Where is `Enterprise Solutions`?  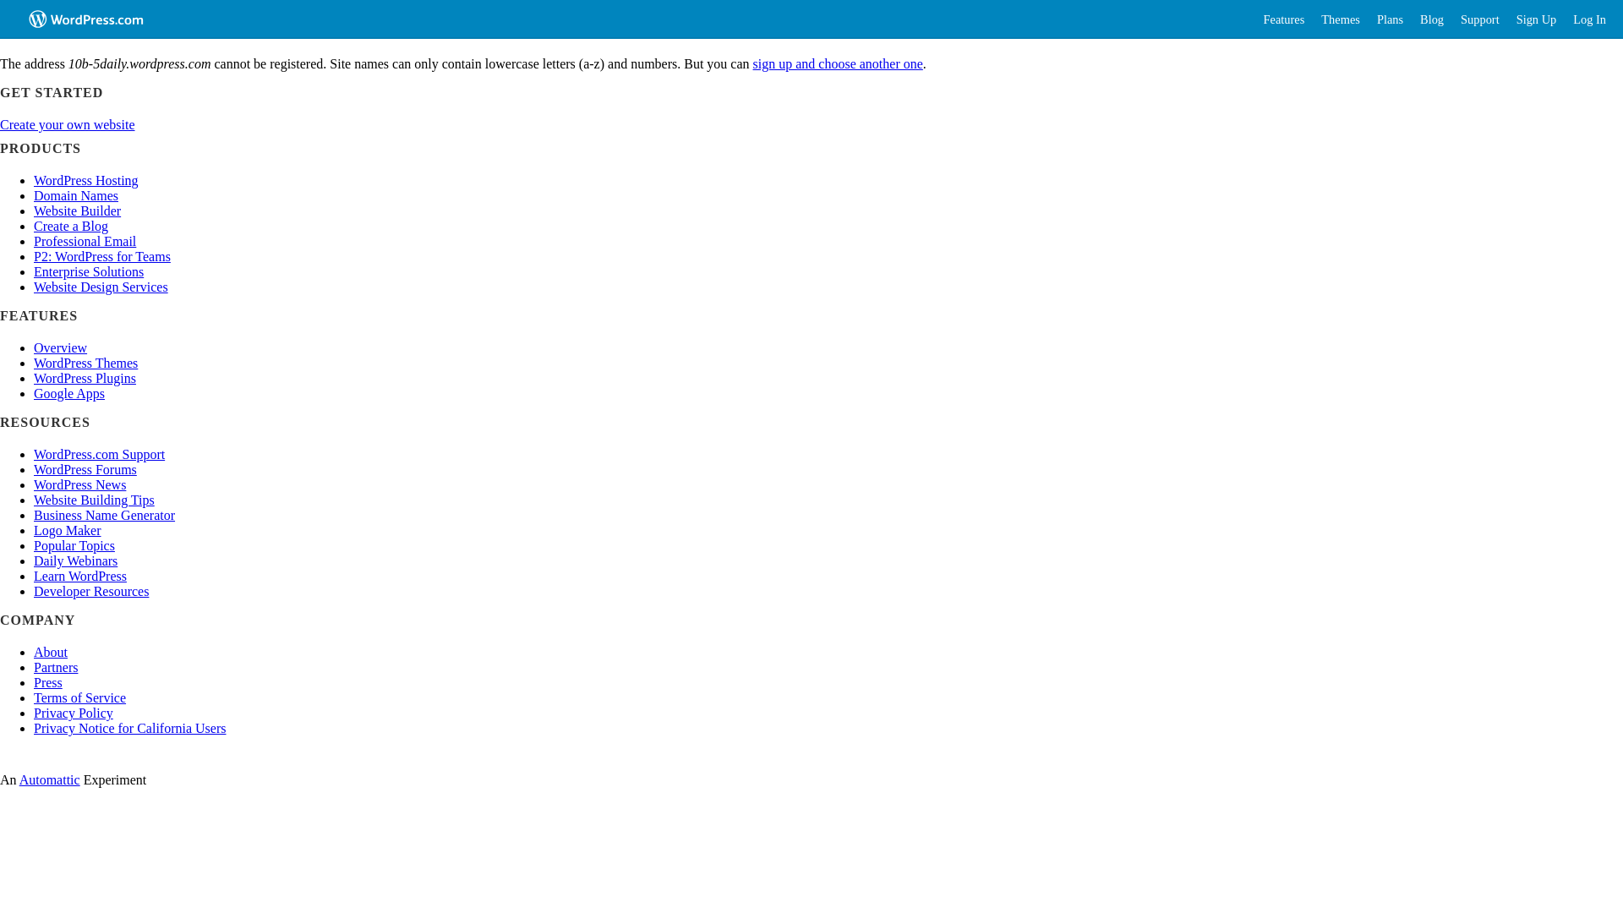 Enterprise Solutions is located at coordinates (89, 272).